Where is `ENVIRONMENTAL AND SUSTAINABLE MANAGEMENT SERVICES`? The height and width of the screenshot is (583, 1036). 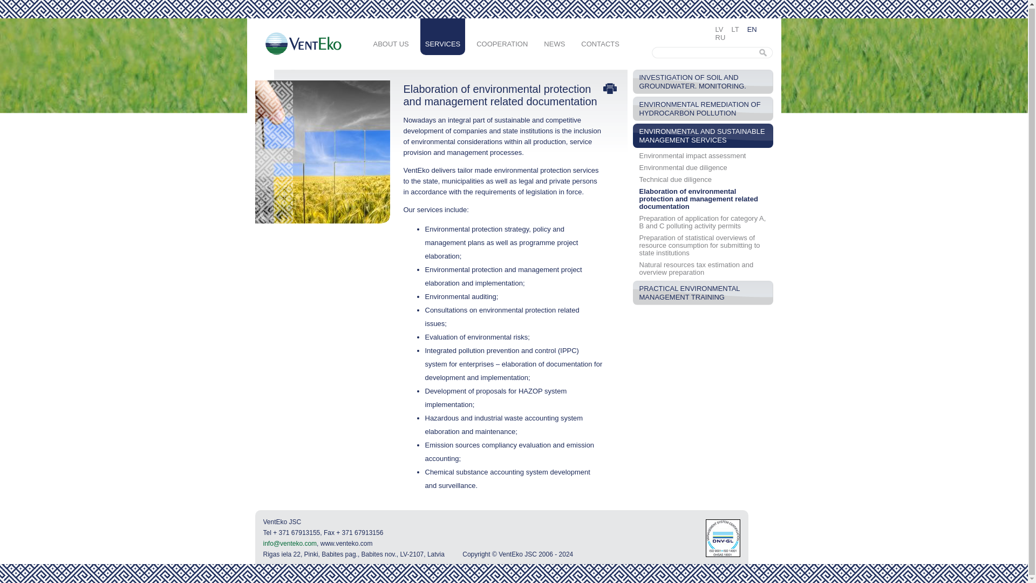 ENVIRONMENTAL AND SUSTAINABLE MANAGEMENT SERVICES is located at coordinates (703, 135).